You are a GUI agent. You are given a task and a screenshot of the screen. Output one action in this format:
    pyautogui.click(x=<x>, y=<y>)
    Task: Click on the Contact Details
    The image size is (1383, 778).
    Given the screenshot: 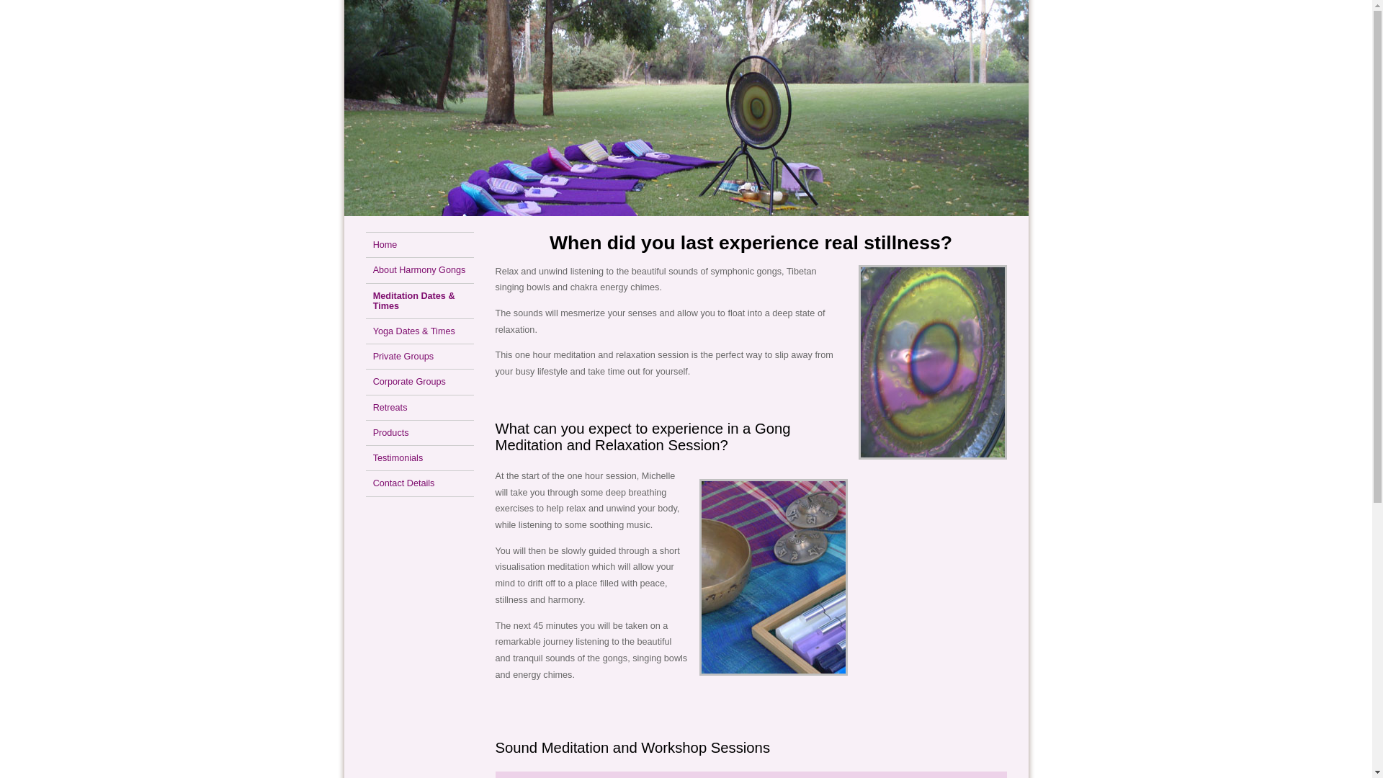 What is the action you would take?
    pyautogui.click(x=420, y=483)
    